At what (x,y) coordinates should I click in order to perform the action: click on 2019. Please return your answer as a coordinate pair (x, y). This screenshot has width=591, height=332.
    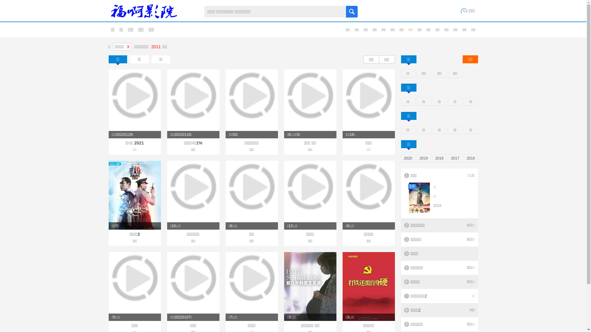
    Looking at the image, I should click on (424, 159).